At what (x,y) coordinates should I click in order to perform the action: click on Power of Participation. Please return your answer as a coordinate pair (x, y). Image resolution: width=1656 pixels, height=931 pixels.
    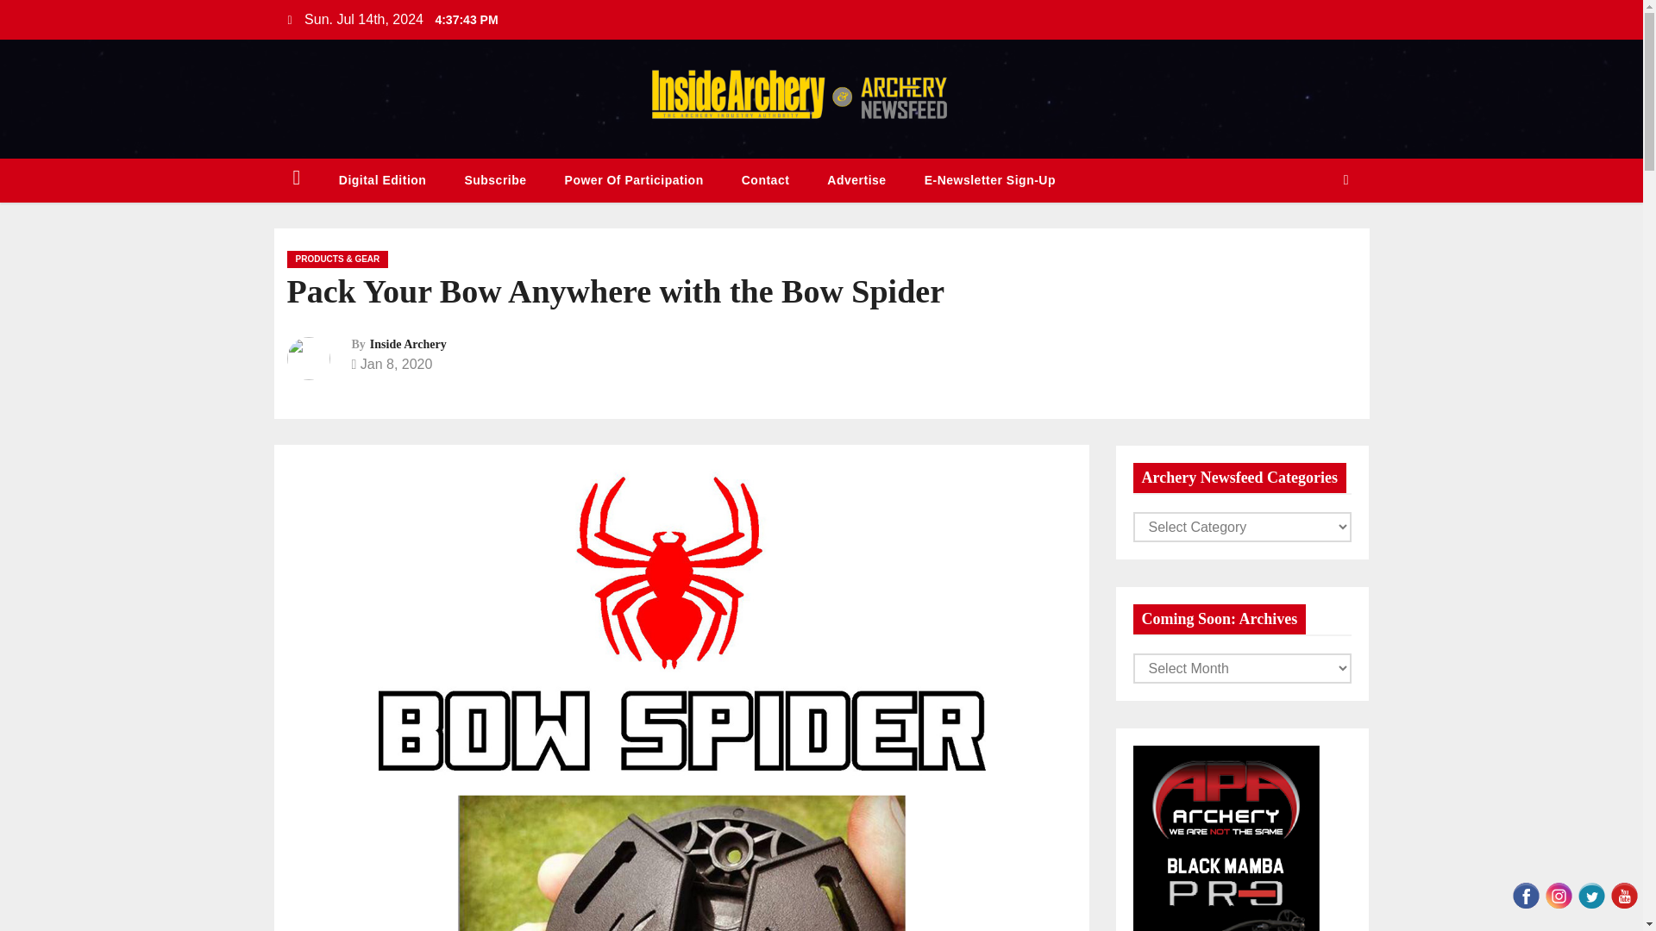
    Looking at the image, I should click on (634, 180).